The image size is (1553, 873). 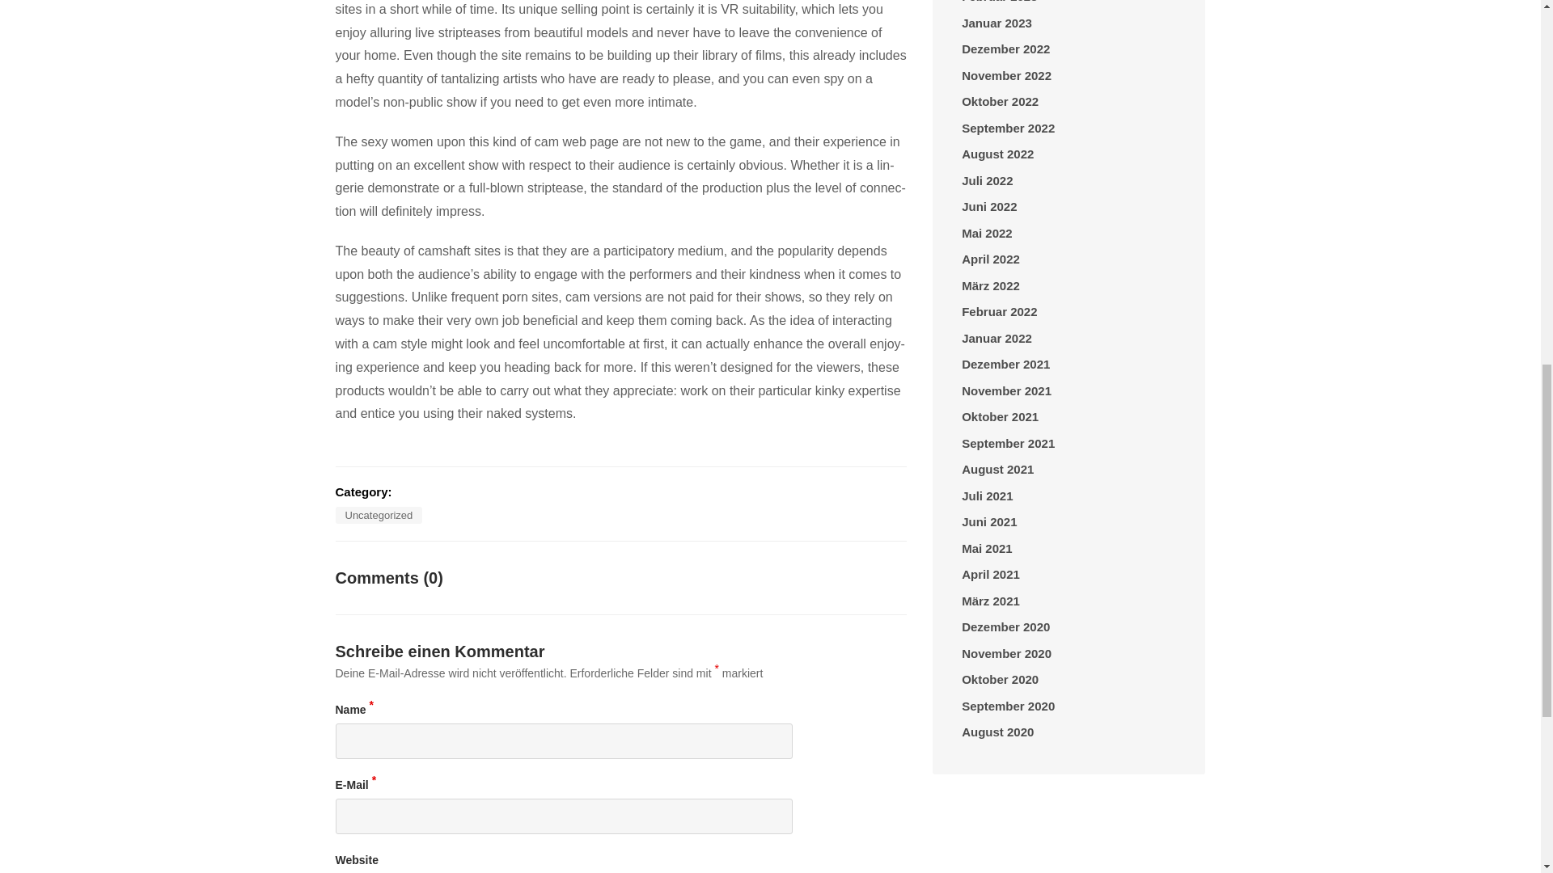 What do you see at coordinates (987, 181) in the screenshot?
I see `Juli 2022` at bounding box center [987, 181].